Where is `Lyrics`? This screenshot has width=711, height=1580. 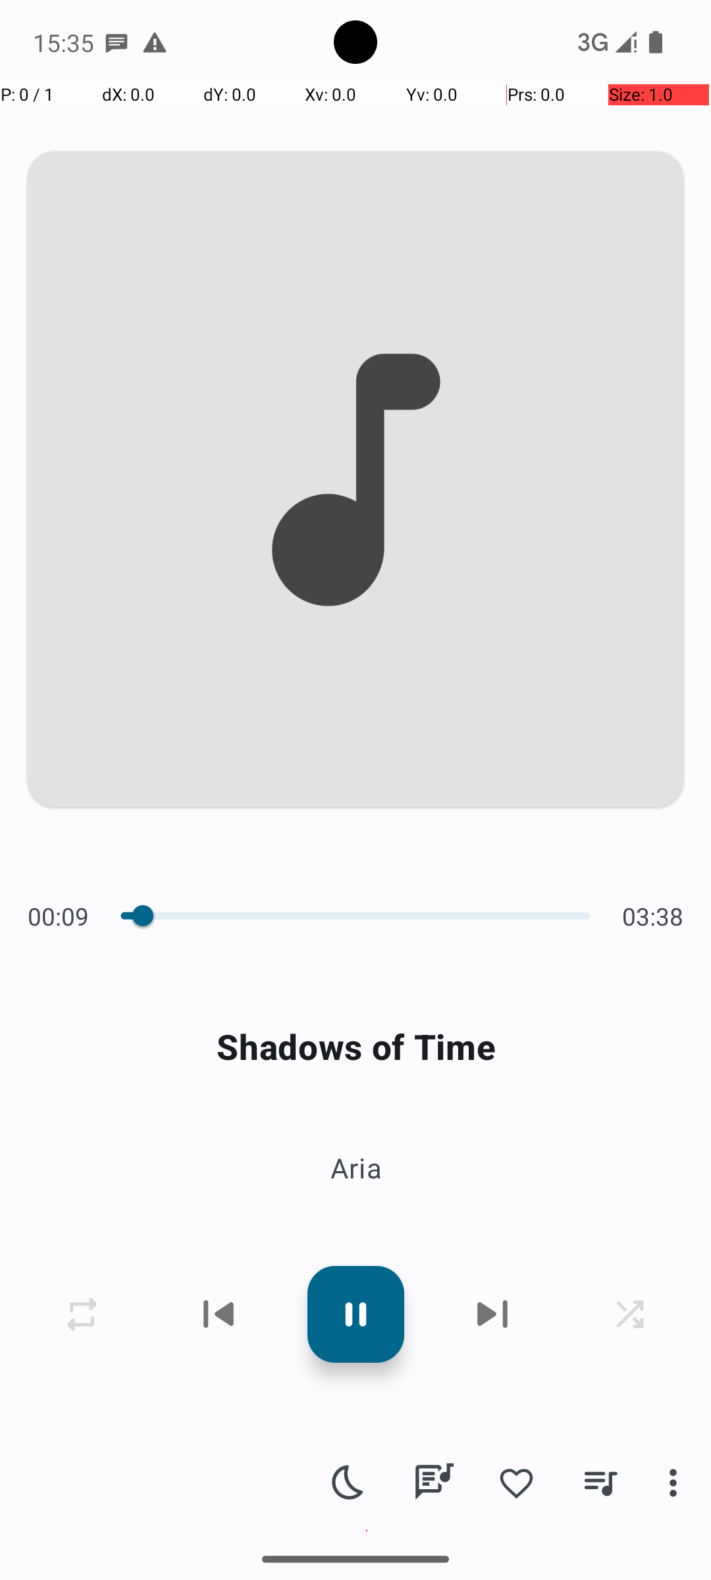 Lyrics is located at coordinates (433, 1483).